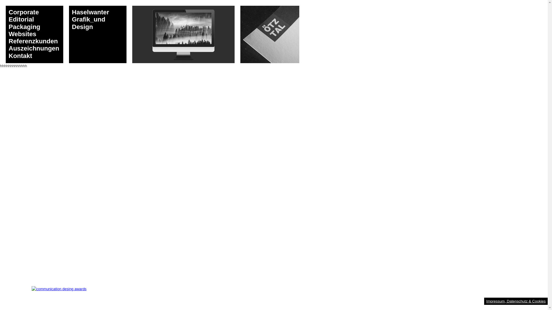  Describe the element at coordinates (20, 56) in the screenshot. I see `Kontakt` at that location.